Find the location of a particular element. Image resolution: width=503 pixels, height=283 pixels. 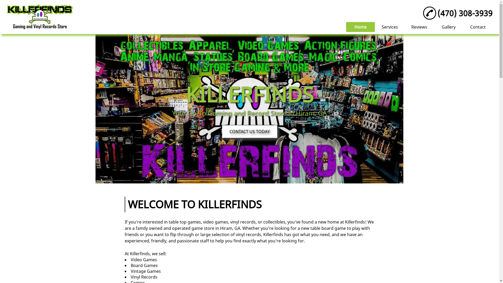

Reviews is located at coordinates (419, 27).